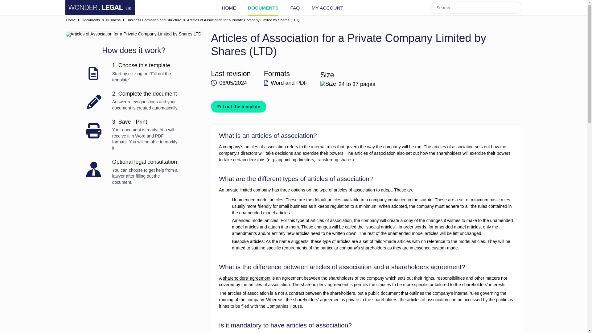  What do you see at coordinates (100, 7) in the screenshot?
I see `UK` at bounding box center [100, 7].